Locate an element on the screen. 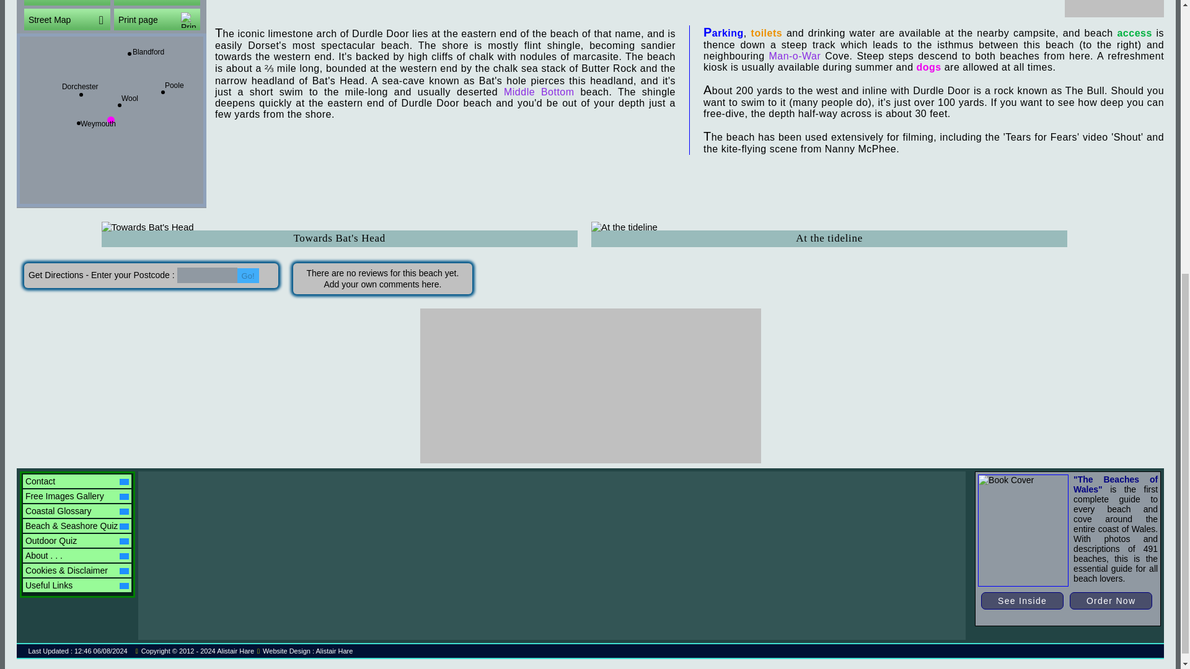 This screenshot has width=1190, height=669. Coastal Glossary is located at coordinates (77, 510).